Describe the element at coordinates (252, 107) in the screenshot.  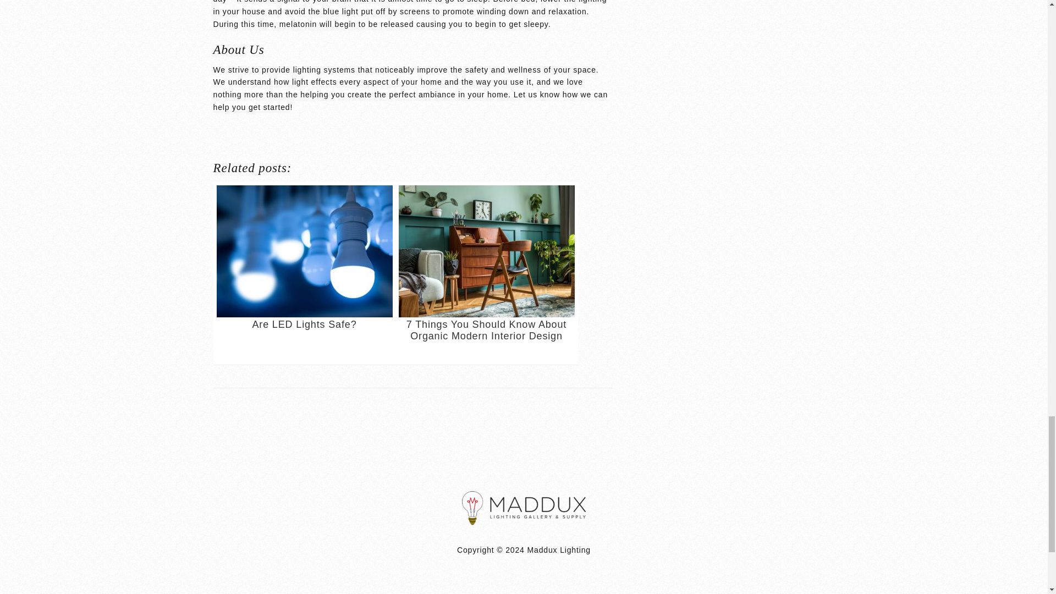
I see `help you get started` at that location.